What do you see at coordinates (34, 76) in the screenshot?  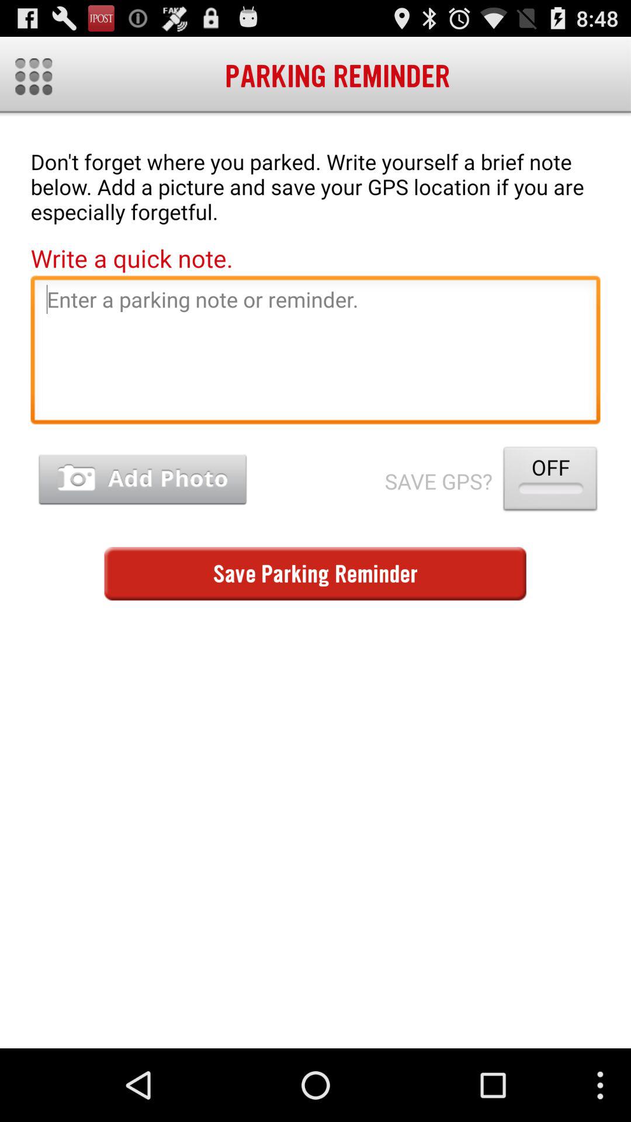 I see `home edits` at bounding box center [34, 76].